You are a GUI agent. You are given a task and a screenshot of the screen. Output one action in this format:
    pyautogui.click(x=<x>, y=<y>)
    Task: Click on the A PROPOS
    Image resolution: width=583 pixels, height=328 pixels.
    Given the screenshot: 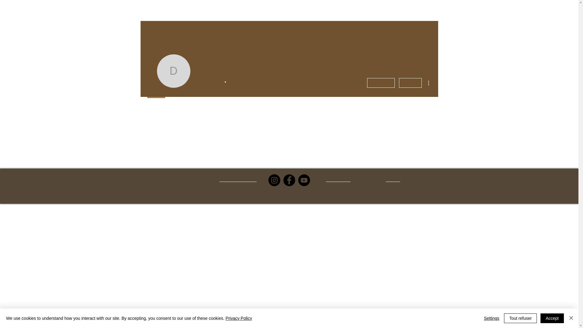 What is the action you would take?
    pyautogui.click(x=98, y=8)
    